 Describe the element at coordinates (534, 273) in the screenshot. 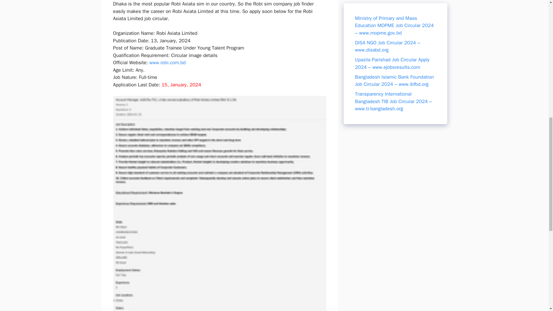

I see `Scroll back to top` at that location.